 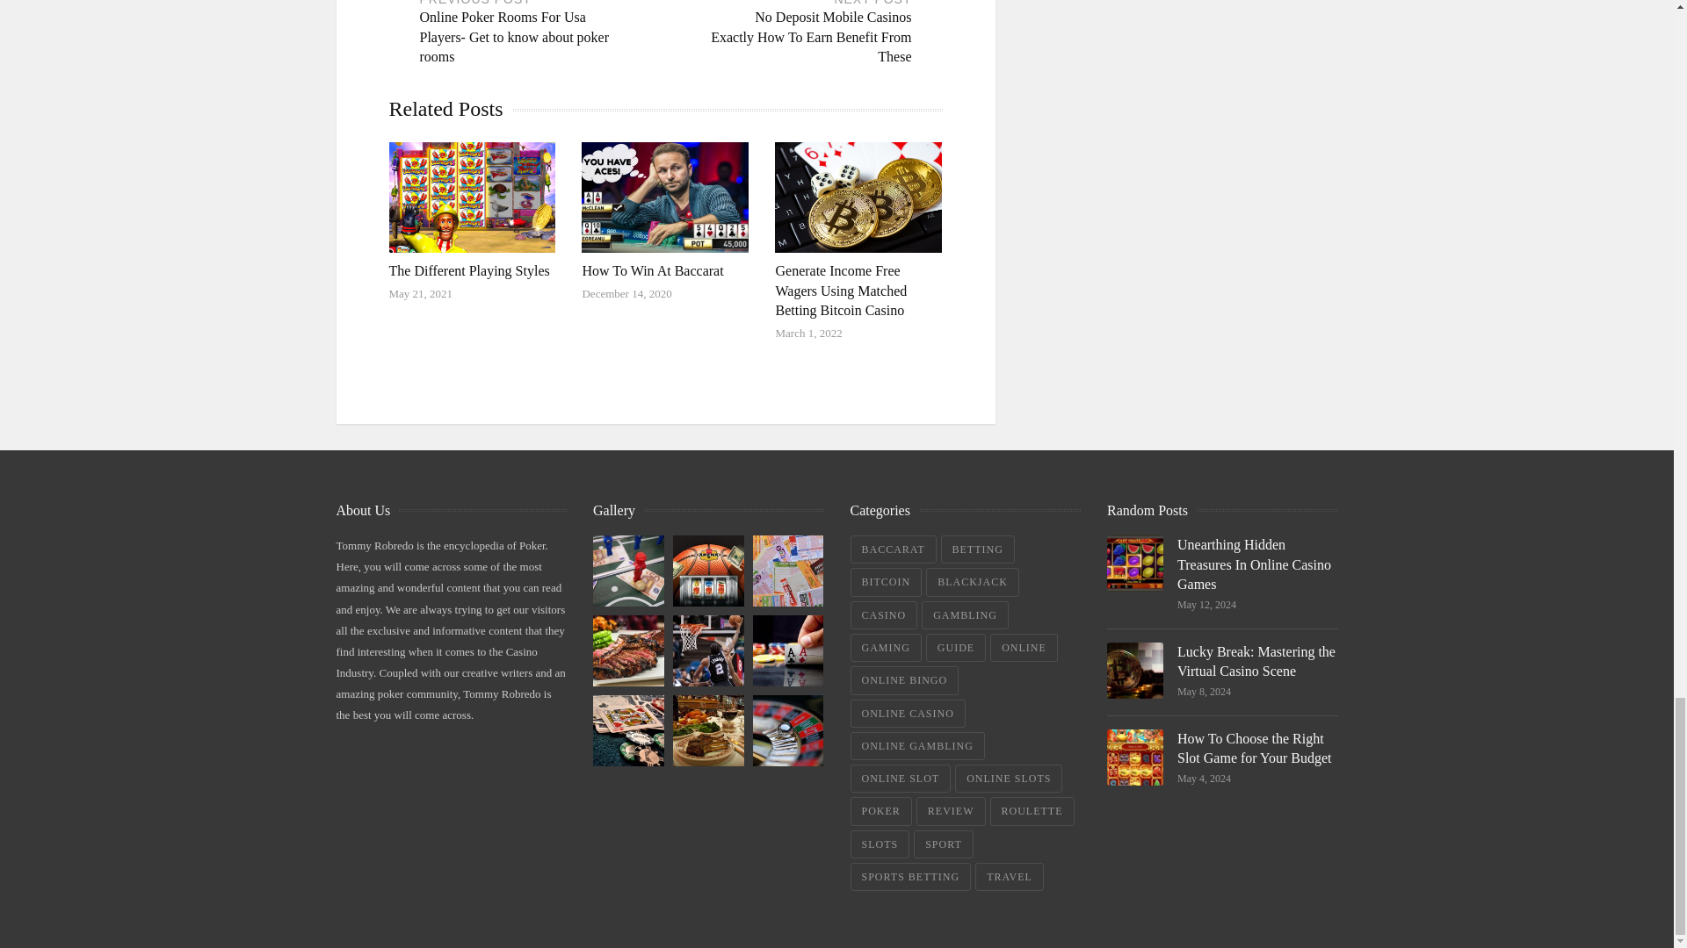 I want to click on The Different Playing Styles, so click(x=468, y=270).